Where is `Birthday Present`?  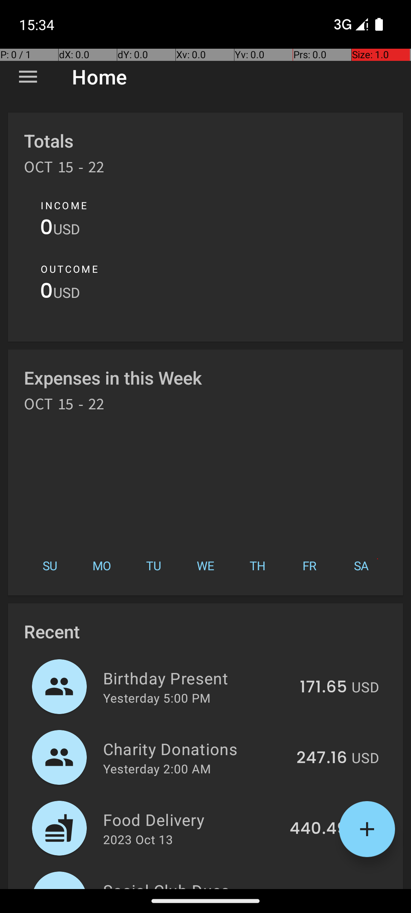
Birthday Present is located at coordinates (197, 678).